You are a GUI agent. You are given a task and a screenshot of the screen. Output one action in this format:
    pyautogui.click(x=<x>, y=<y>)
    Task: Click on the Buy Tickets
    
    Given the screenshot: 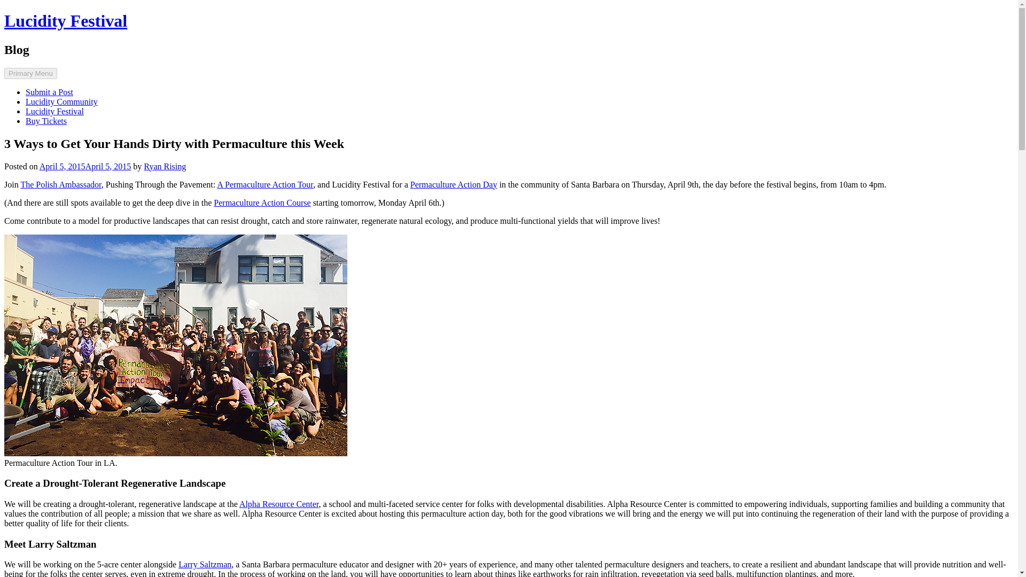 What is the action you would take?
    pyautogui.click(x=46, y=121)
    